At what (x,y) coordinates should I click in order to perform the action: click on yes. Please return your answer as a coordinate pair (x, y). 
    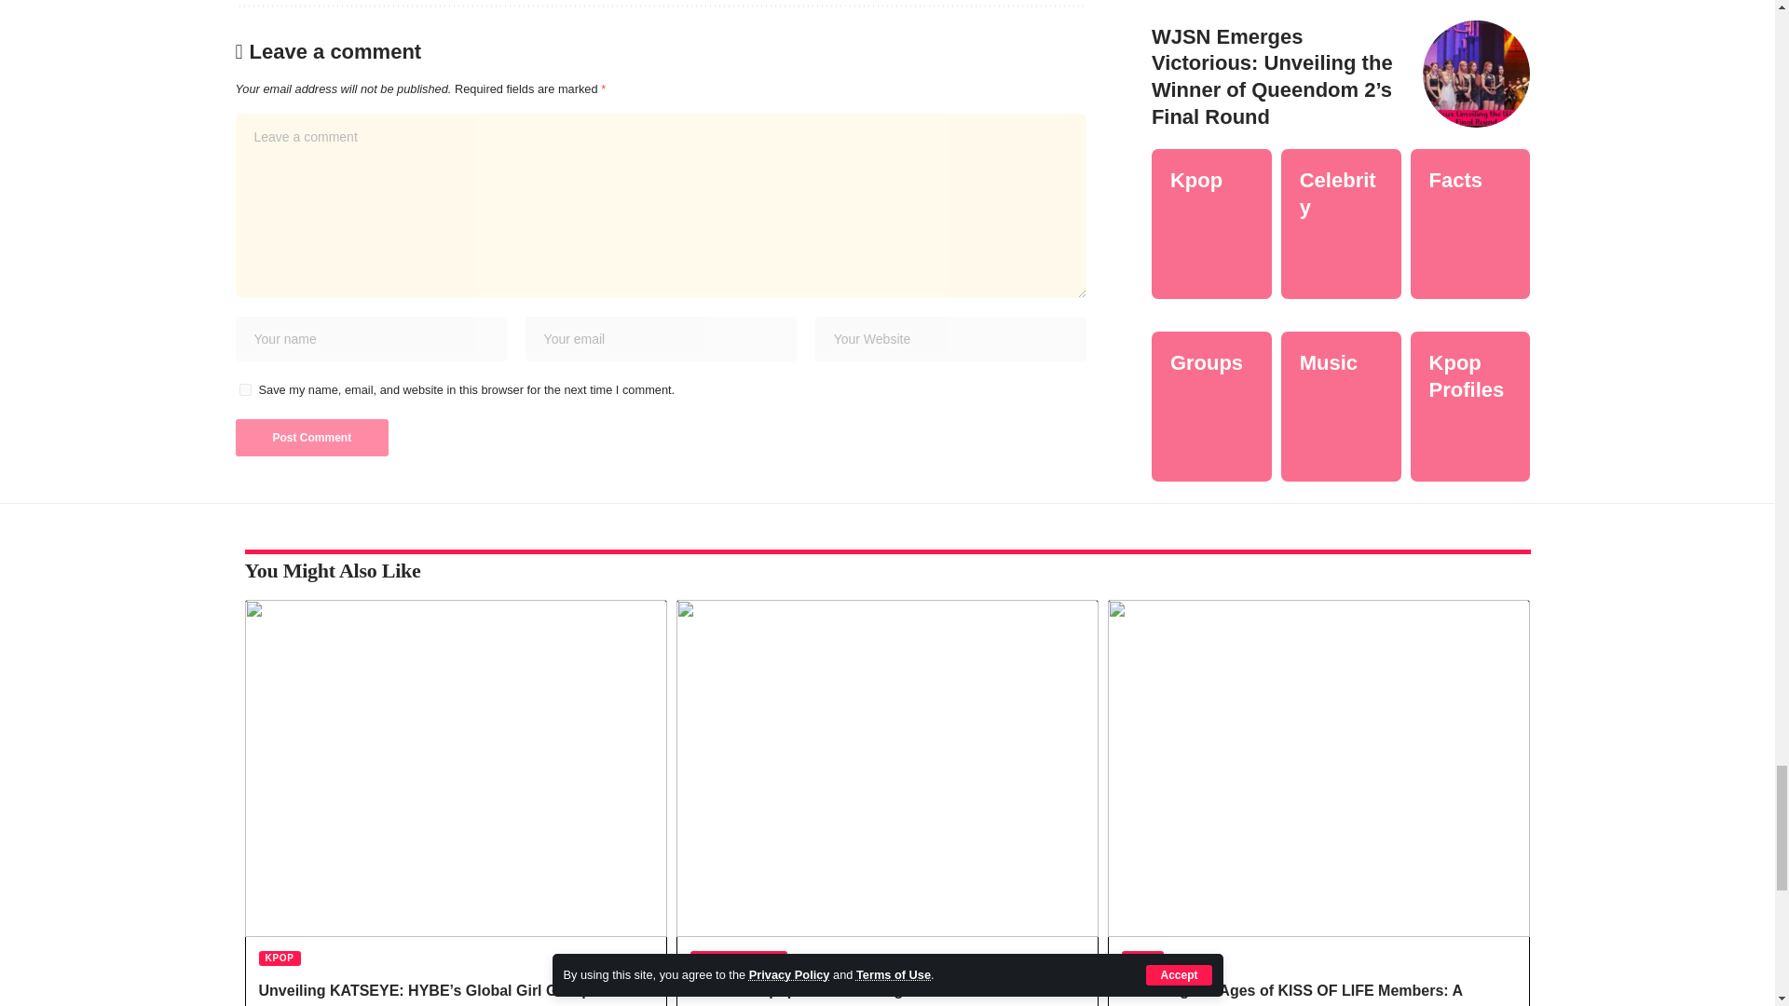
    Looking at the image, I should click on (244, 389).